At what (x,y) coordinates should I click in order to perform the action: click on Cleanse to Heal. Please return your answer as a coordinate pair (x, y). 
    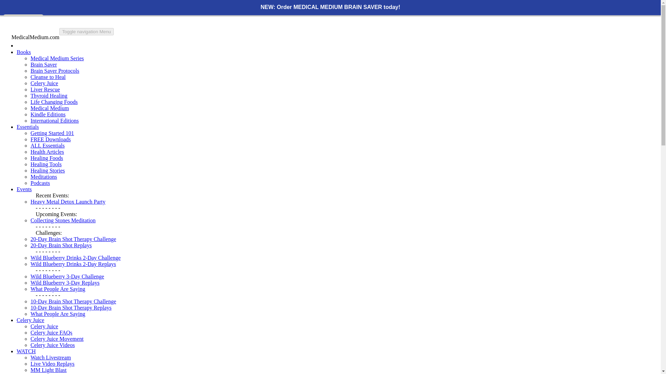
    Looking at the image, I should click on (48, 77).